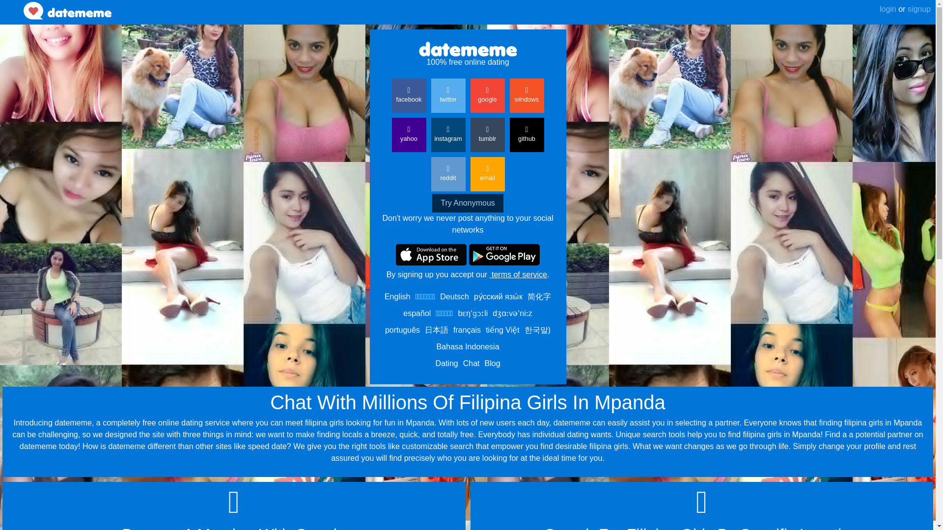 The width and height of the screenshot is (943, 530). I want to click on Try Anonymous, so click(468, 203).